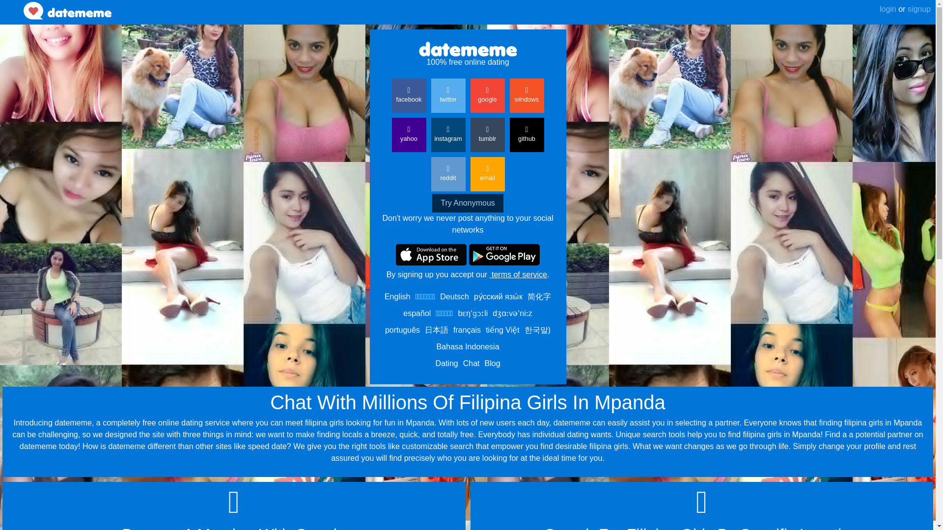 The width and height of the screenshot is (943, 530). I want to click on Try Anonymous, so click(468, 203).